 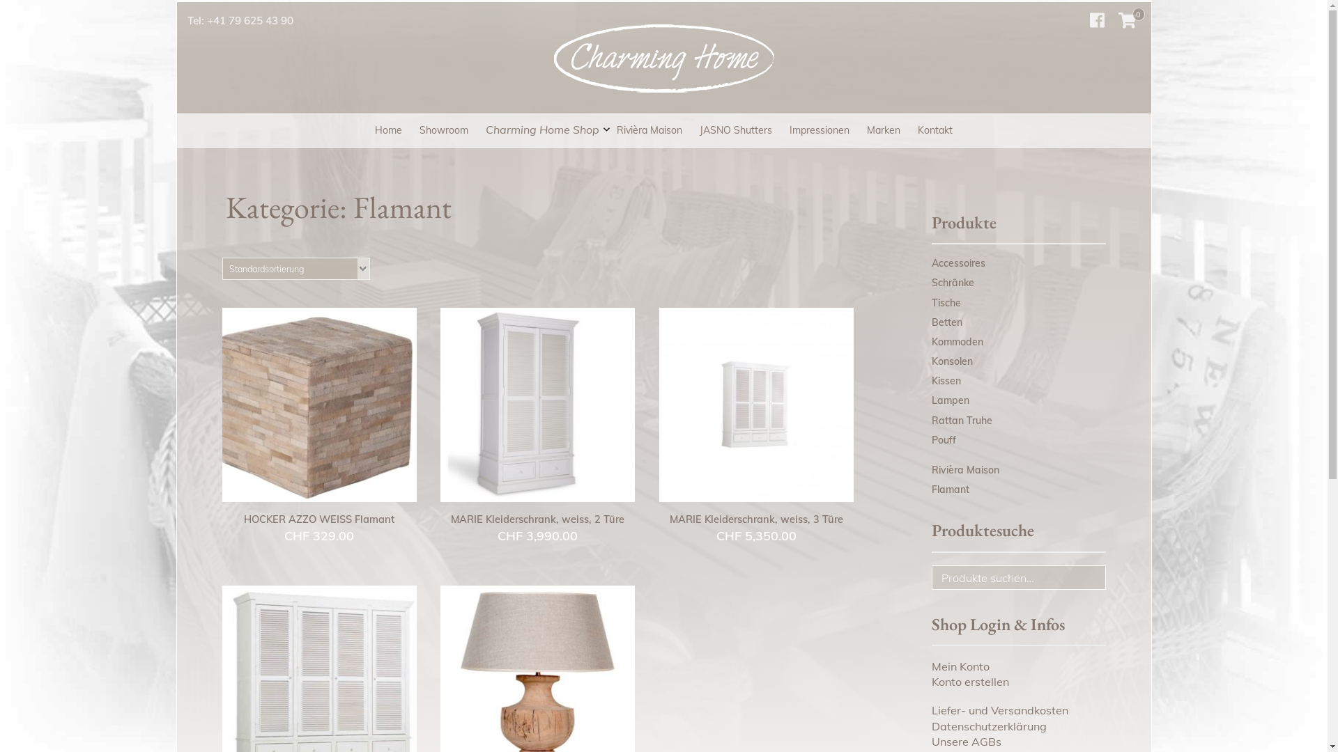 I want to click on SUCHE, so click(x=1089, y=583).